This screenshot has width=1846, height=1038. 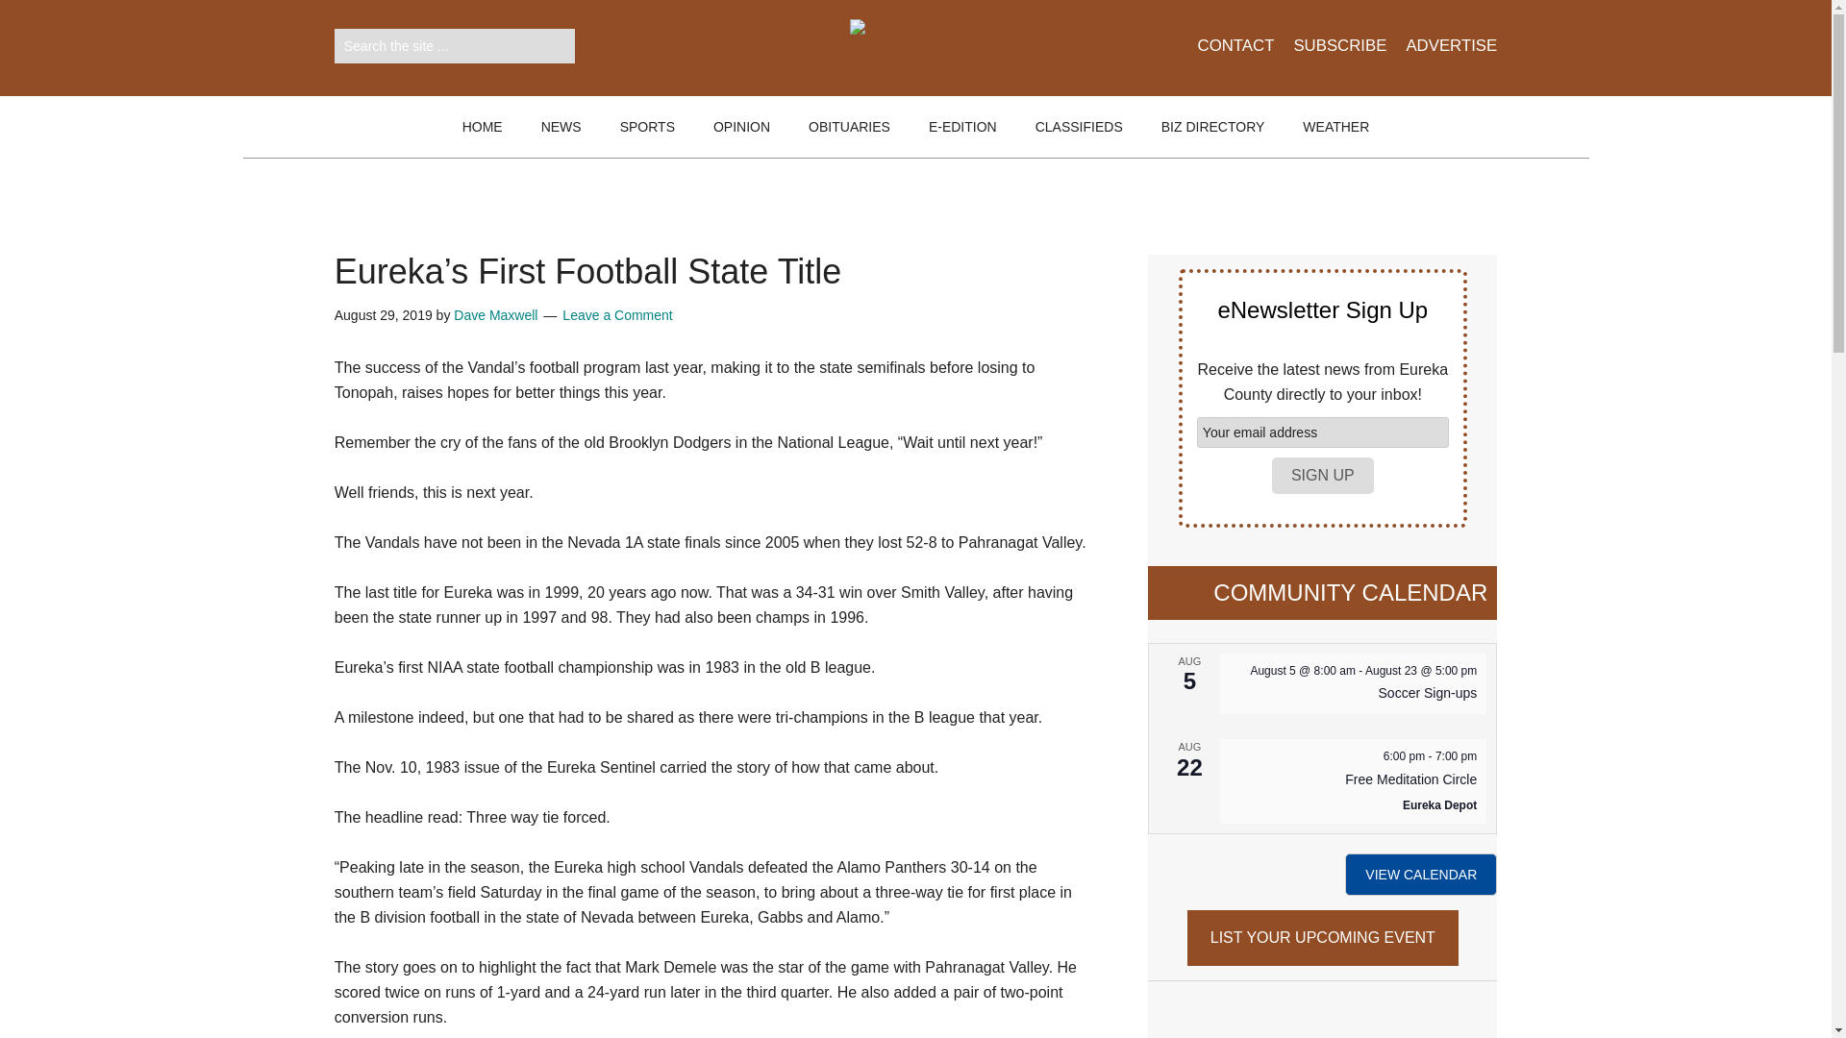 What do you see at coordinates (1411, 779) in the screenshot?
I see `Free Meditation Circle` at bounding box center [1411, 779].